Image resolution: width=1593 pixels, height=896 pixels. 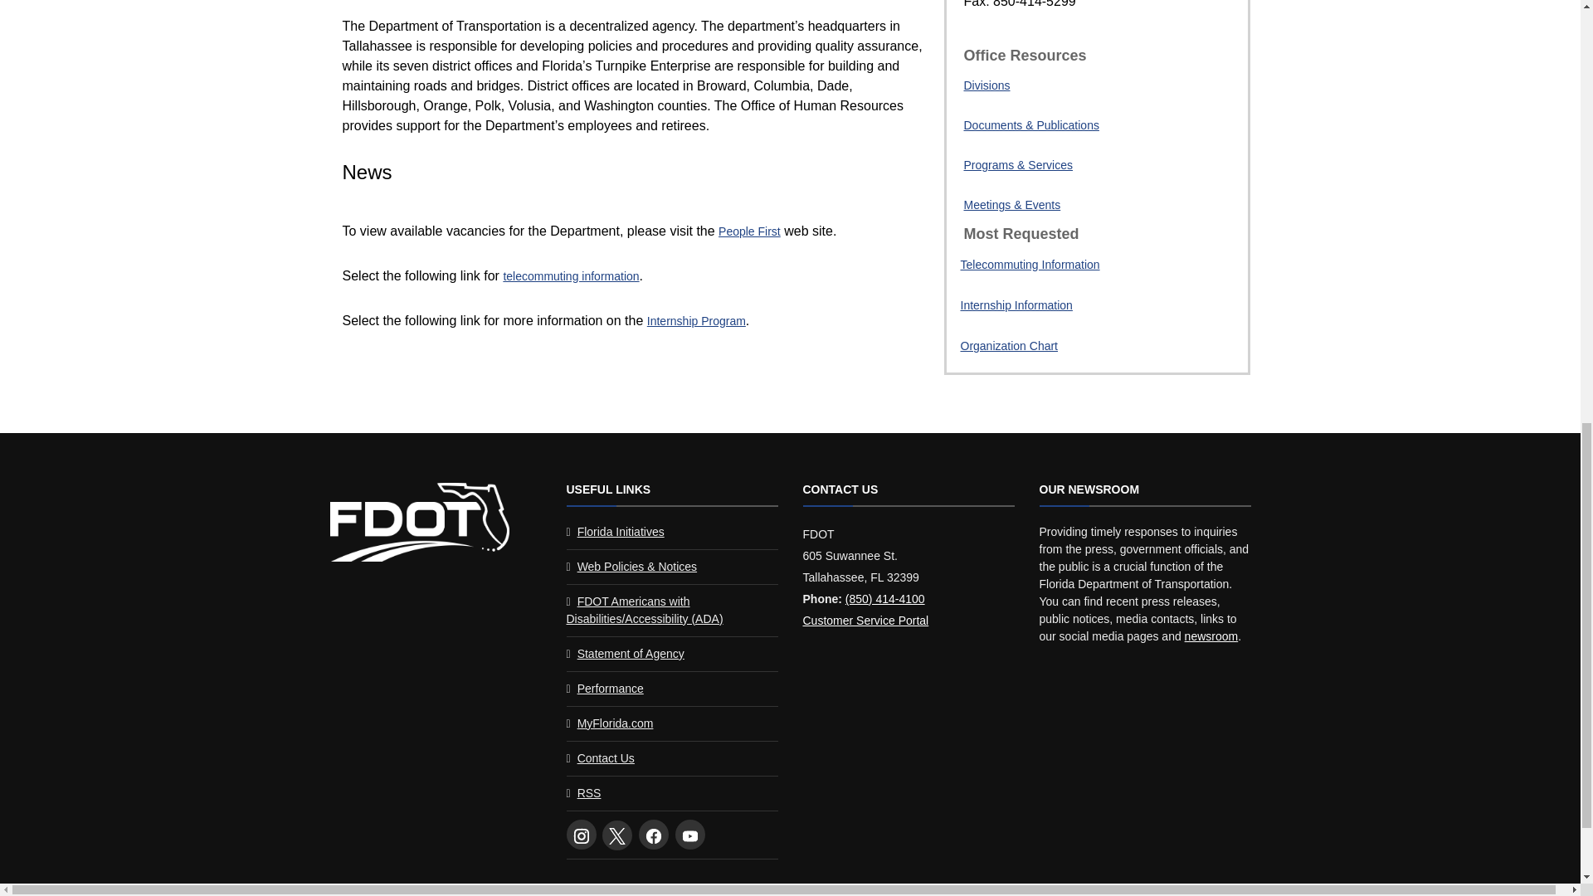 I want to click on telecommuting information, so click(x=571, y=276).